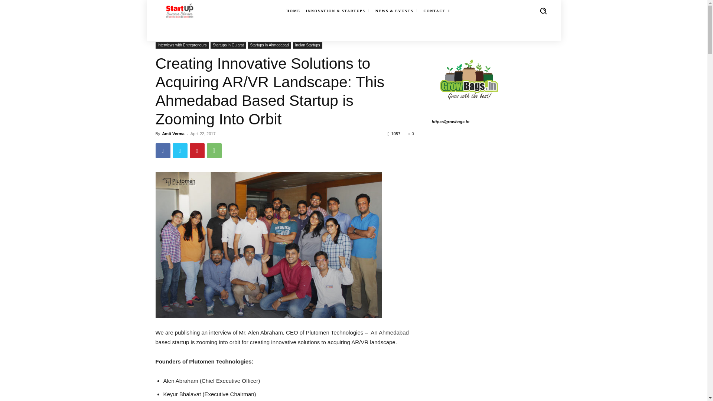  I want to click on View all posts in Interviews with Entrepreneurs, so click(204, 35).